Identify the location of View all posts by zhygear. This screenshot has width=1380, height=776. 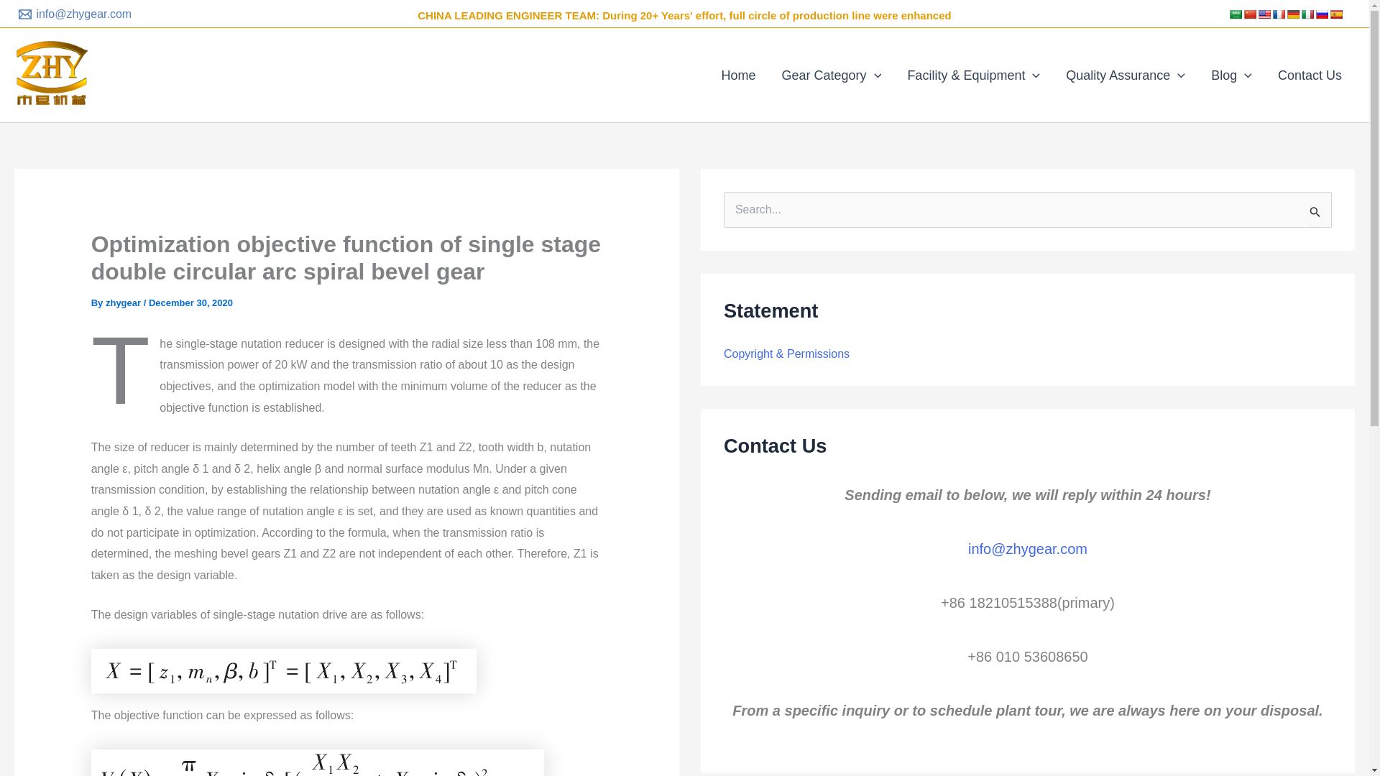
(124, 302).